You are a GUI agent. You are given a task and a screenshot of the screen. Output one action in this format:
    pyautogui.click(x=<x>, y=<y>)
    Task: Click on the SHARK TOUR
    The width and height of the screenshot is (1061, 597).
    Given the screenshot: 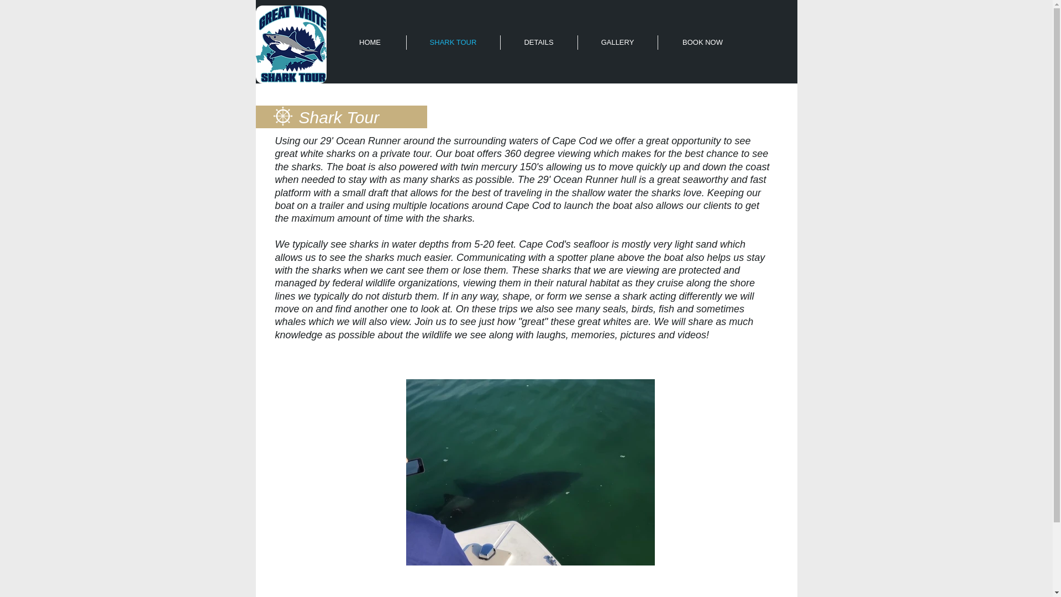 What is the action you would take?
    pyautogui.click(x=453, y=42)
    